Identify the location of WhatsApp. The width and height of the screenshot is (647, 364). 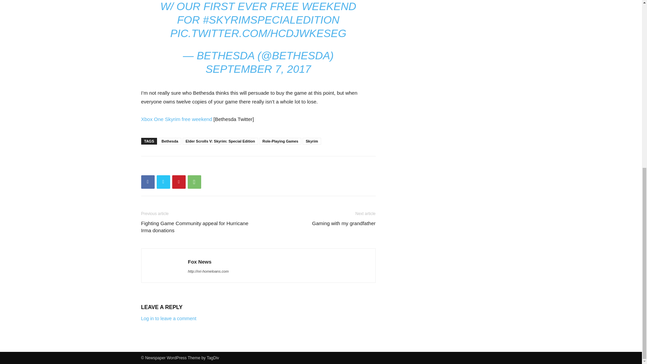
(194, 182).